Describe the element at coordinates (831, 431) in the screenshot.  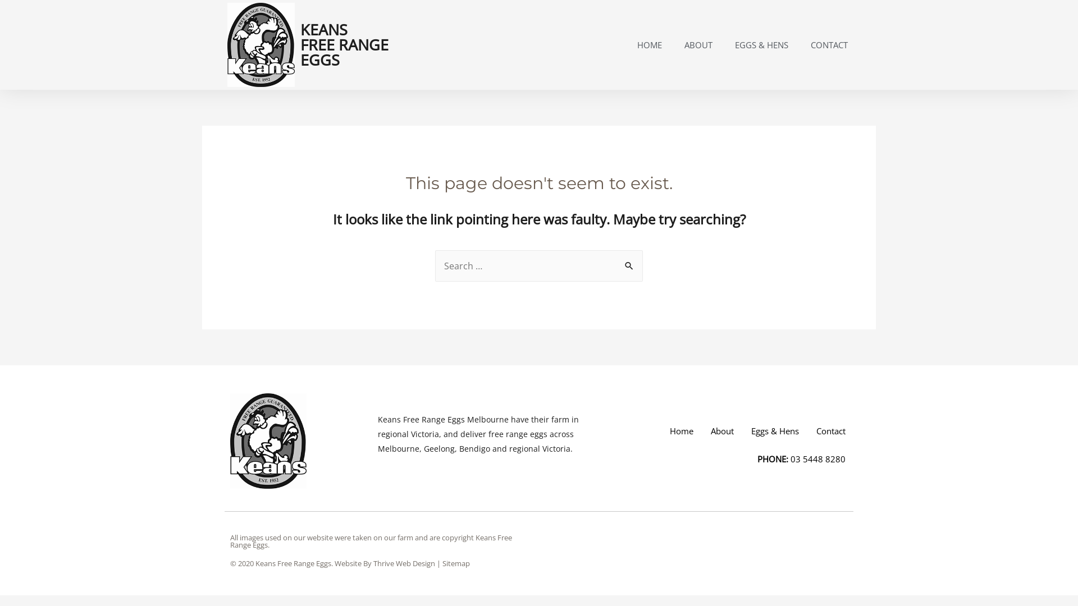
I see `Contact` at that location.